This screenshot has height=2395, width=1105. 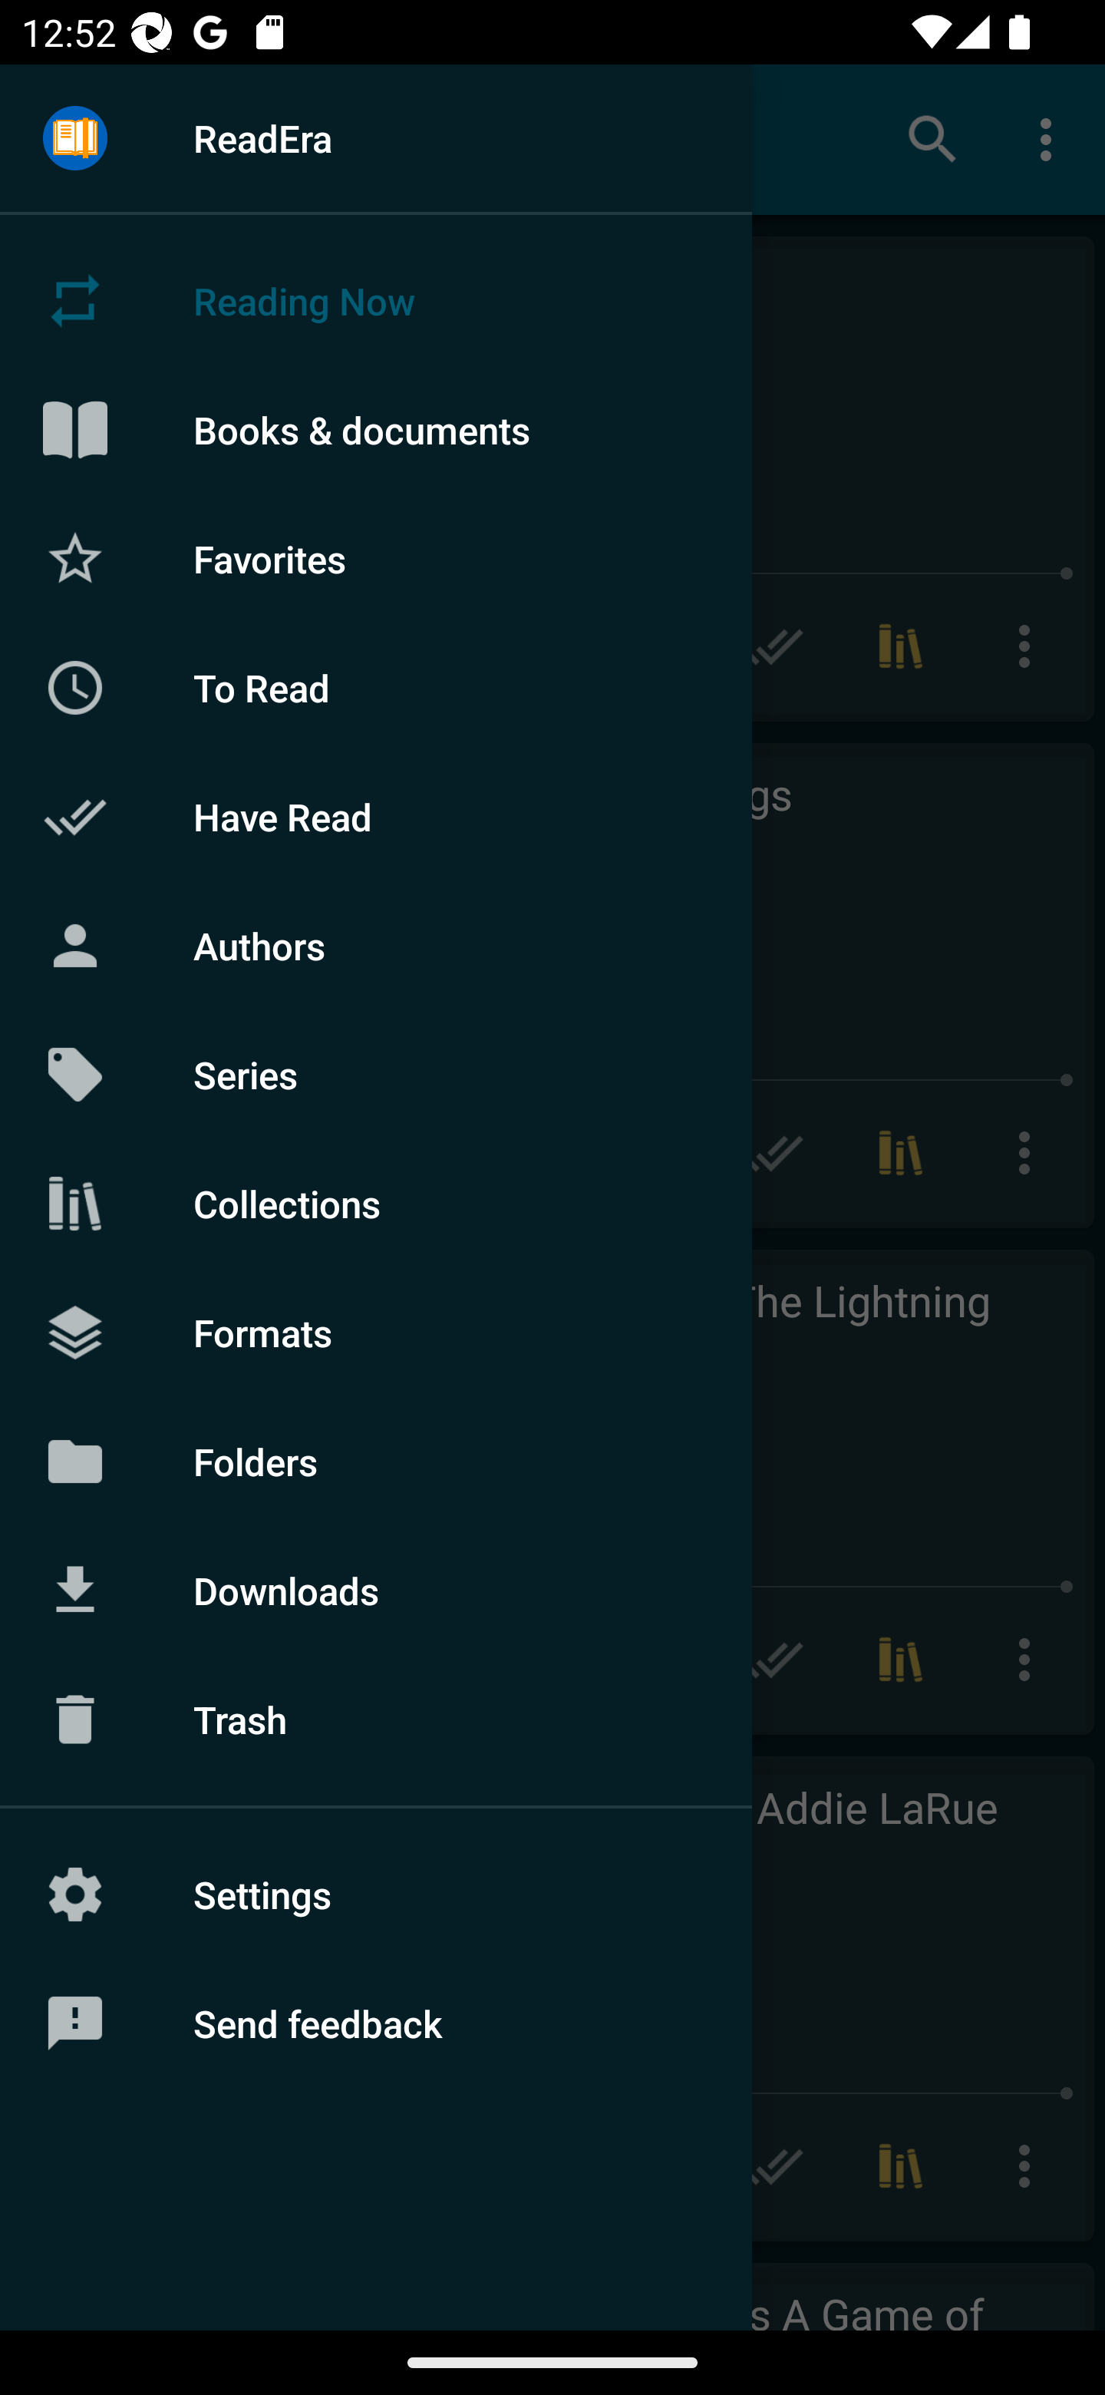 I want to click on Have Read, so click(x=376, y=817).